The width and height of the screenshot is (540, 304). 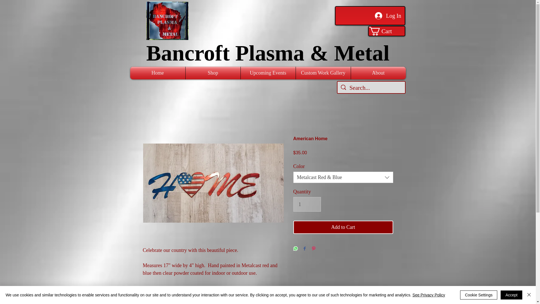 I want to click on Shop, so click(x=213, y=73).